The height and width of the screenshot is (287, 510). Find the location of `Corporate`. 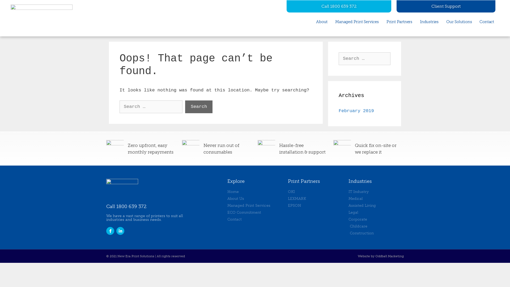

Corporate is located at coordinates (376, 220).